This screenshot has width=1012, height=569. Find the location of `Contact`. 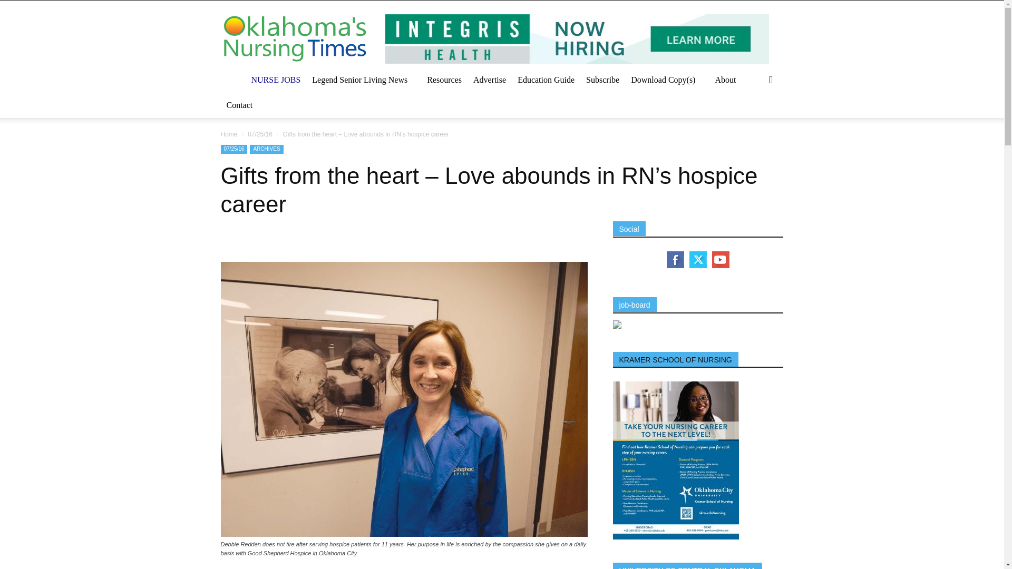

Contact is located at coordinates (239, 105).